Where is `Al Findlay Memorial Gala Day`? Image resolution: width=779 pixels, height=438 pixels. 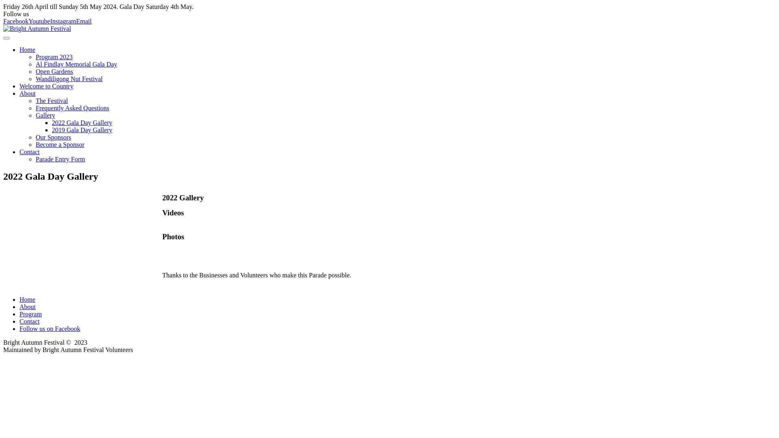
Al Findlay Memorial Gala Day is located at coordinates (76, 64).